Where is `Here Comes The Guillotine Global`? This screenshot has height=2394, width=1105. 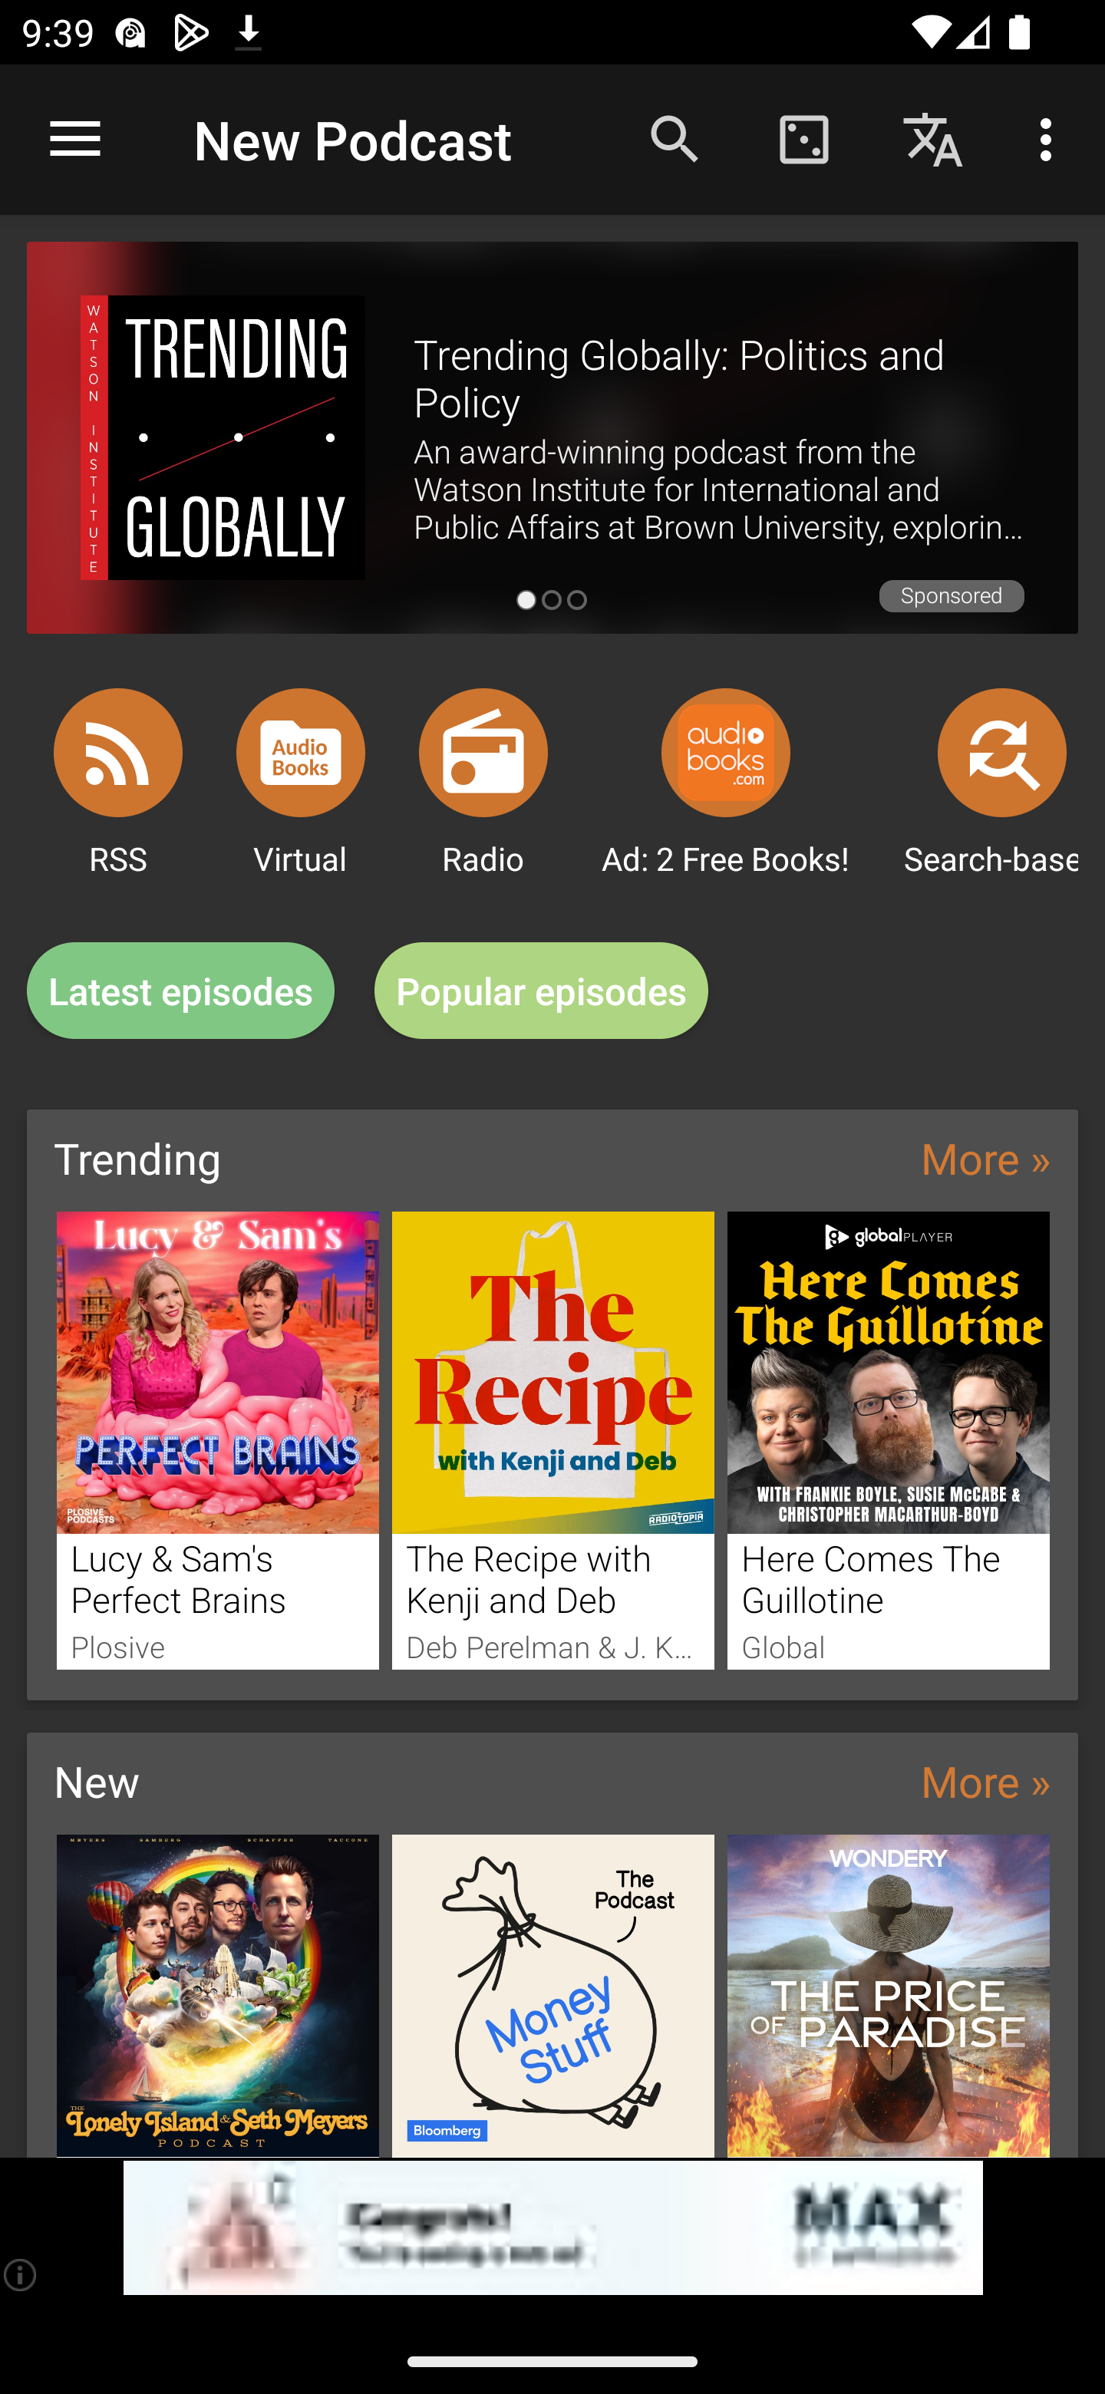
Here Comes The Guillotine Global is located at coordinates (889, 1439).